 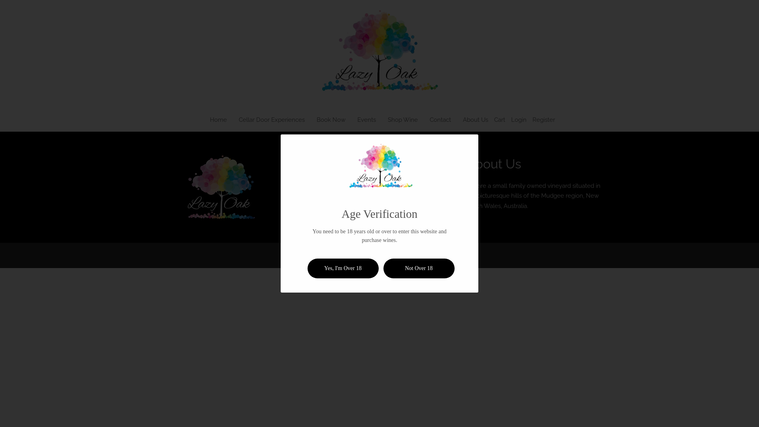 What do you see at coordinates (221, 187) in the screenshot?
I see `LazyOakLogoWhite` at bounding box center [221, 187].